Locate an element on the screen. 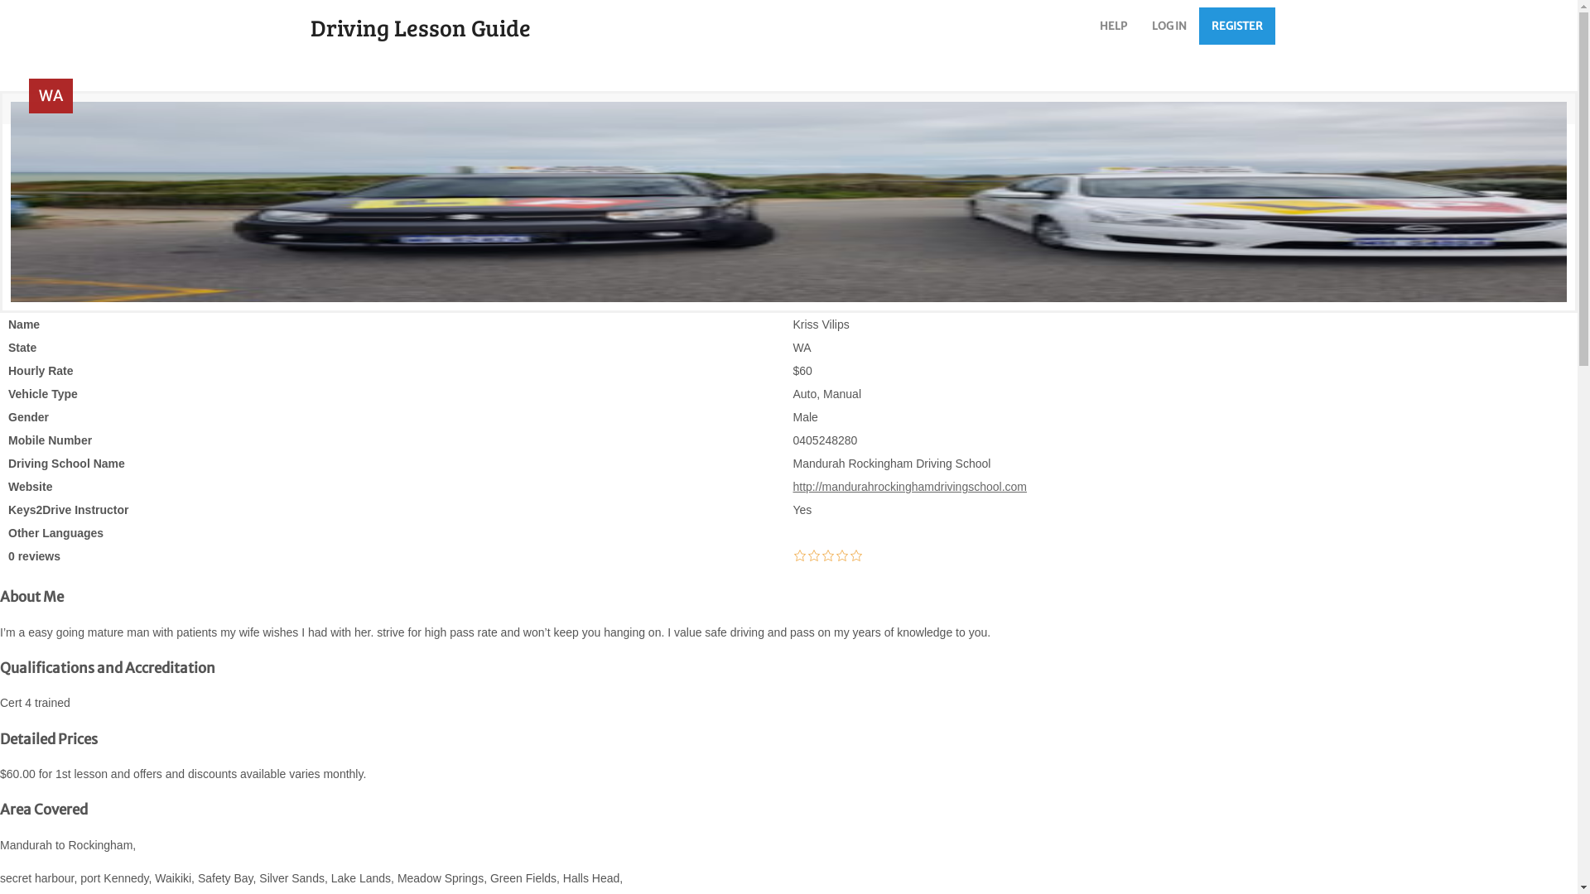 The width and height of the screenshot is (1590, 894). HELP is located at coordinates (1113, 26).